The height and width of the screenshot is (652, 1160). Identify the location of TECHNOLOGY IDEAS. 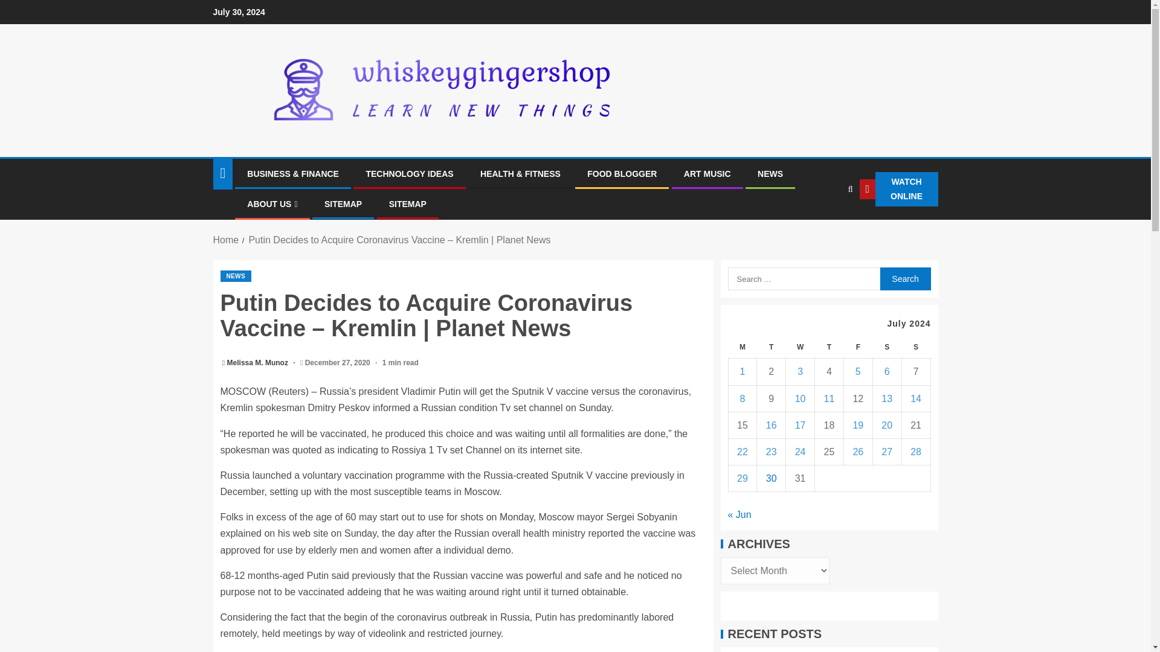
(409, 173).